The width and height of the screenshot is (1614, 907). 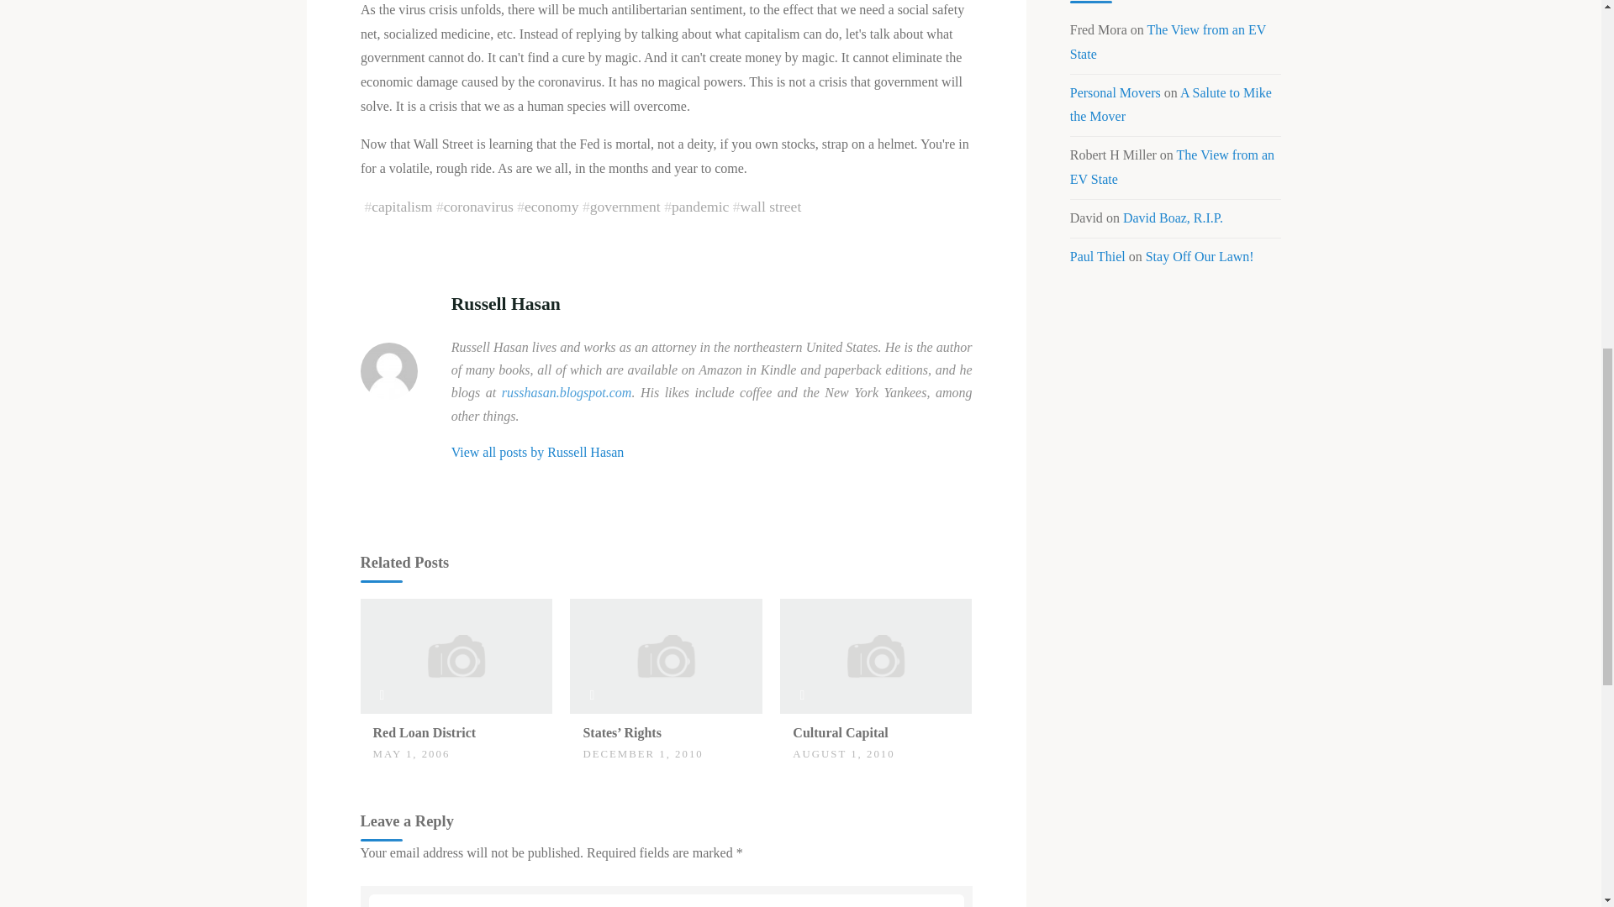 I want to click on pandemic, so click(x=699, y=207).